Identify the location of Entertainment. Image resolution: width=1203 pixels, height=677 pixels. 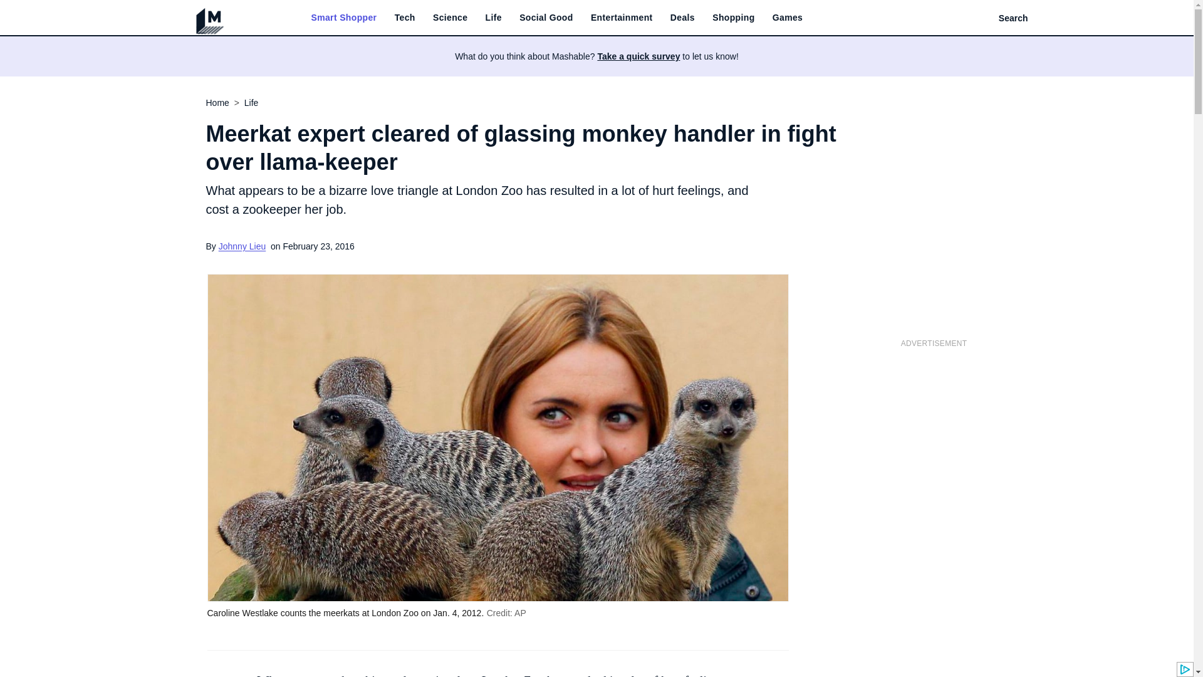
(622, 18).